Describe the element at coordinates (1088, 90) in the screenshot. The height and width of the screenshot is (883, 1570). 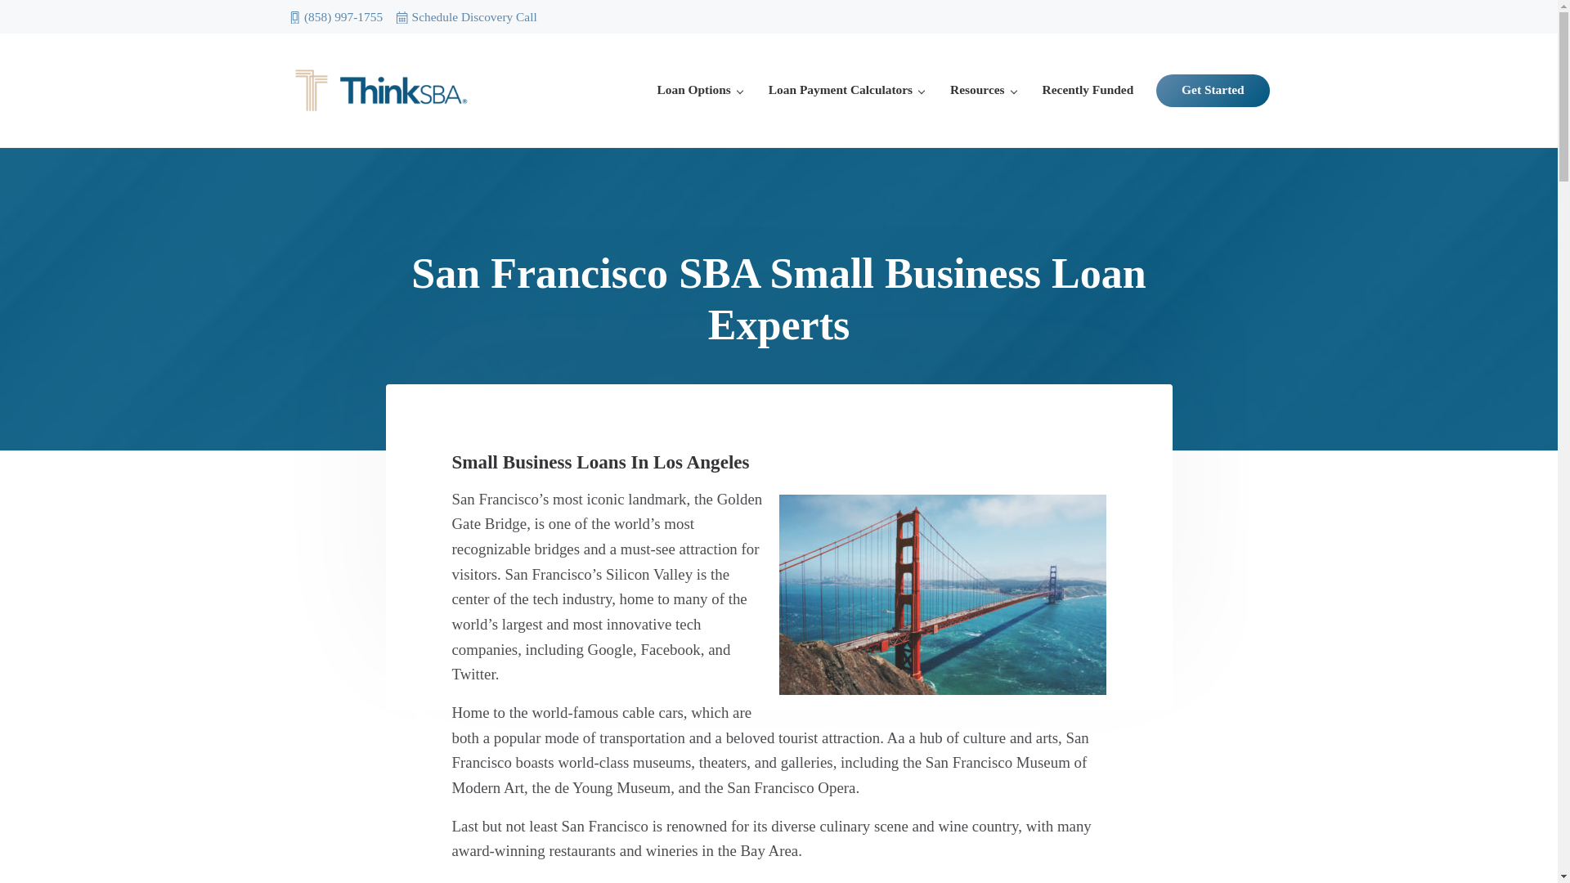
I see `Recently Funded` at that location.